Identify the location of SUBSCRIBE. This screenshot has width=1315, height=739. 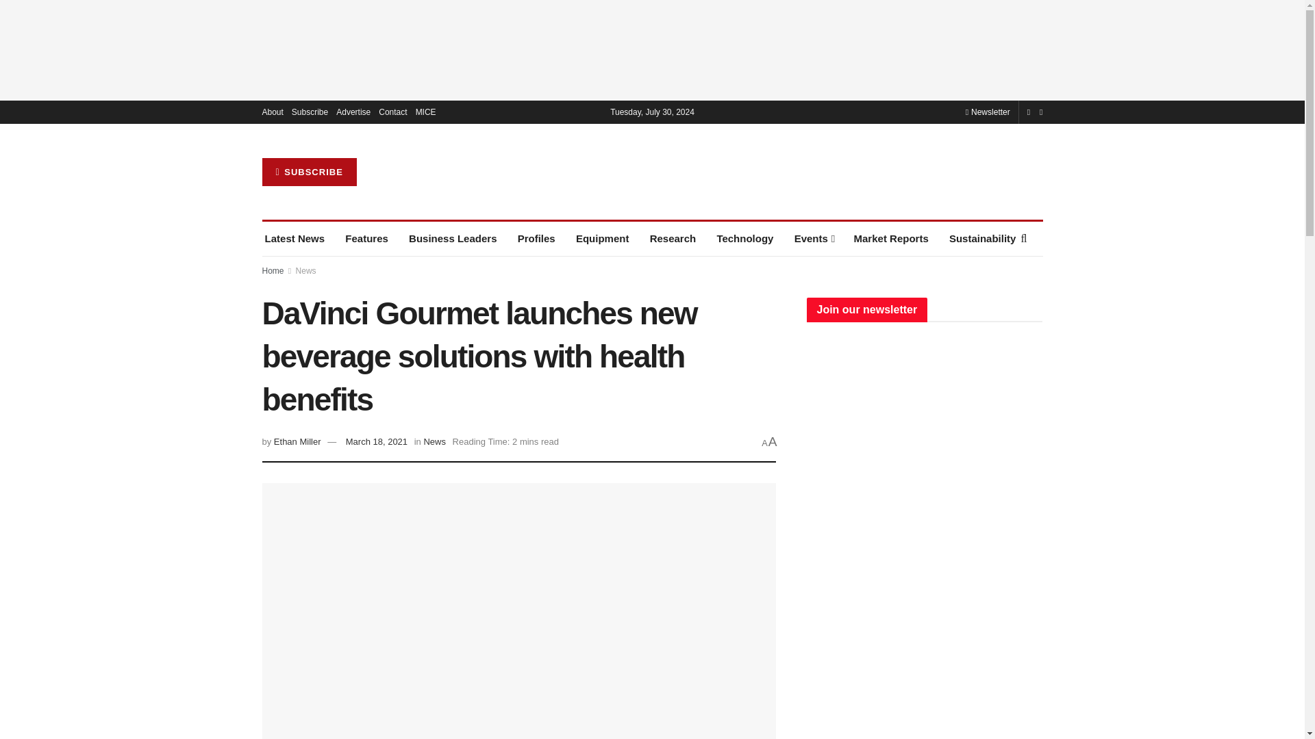
(309, 172).